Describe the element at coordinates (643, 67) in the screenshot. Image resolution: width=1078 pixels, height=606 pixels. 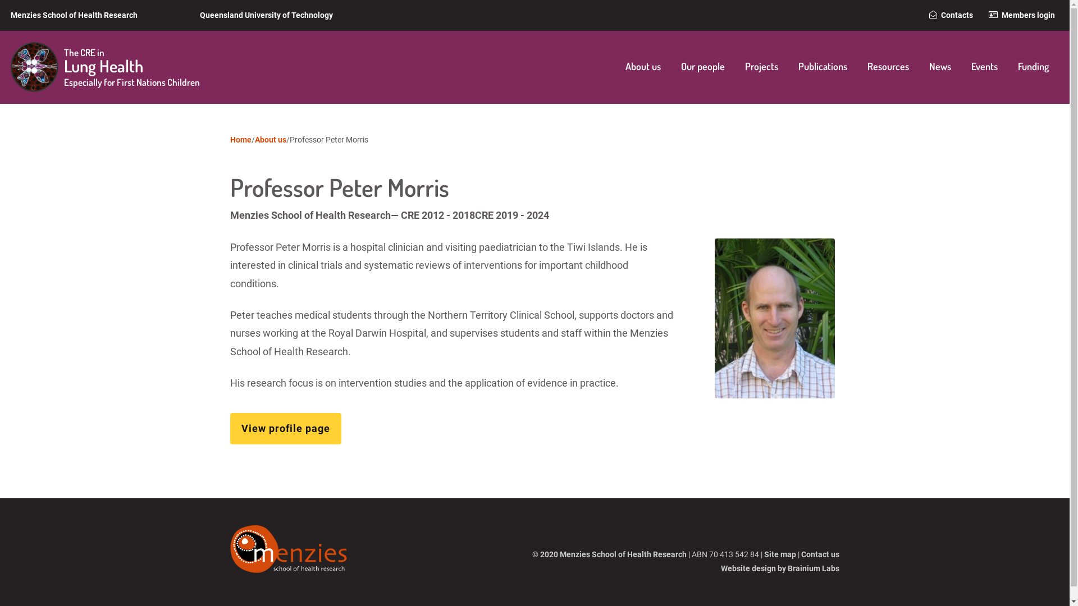
I see `About us` at that location.